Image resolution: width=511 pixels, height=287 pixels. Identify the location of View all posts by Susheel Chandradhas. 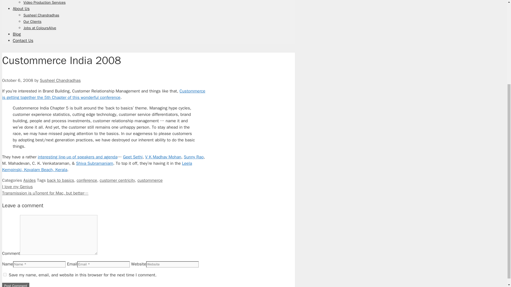
(60, 80).